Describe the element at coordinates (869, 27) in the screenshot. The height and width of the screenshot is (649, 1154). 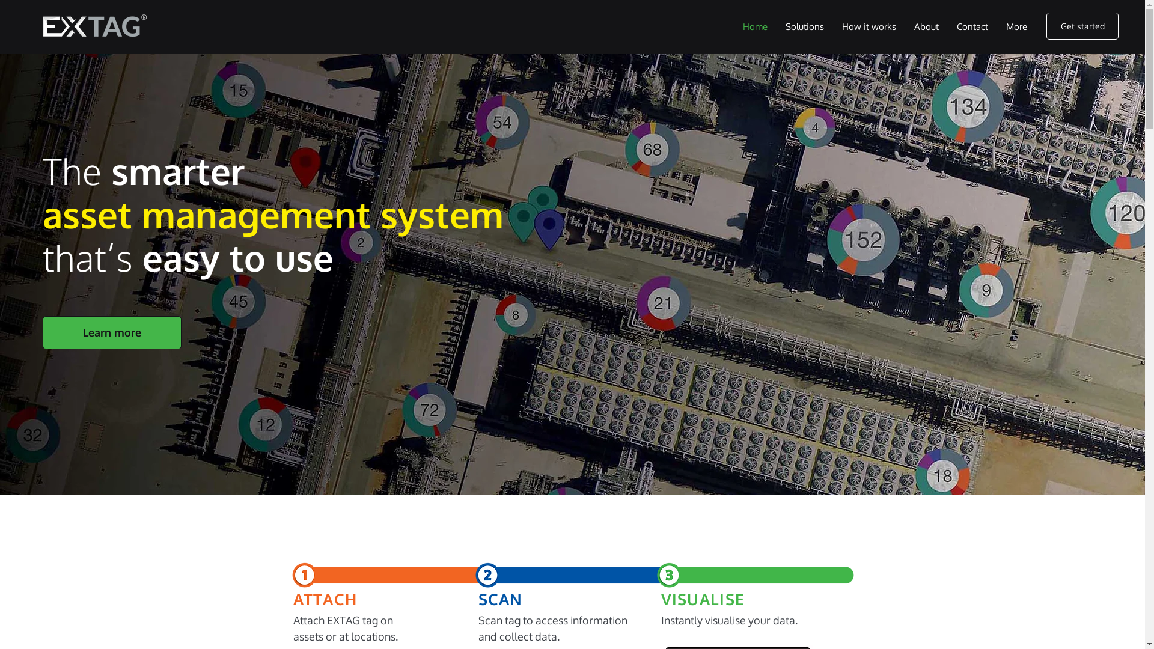
I see `How it works` at that location.